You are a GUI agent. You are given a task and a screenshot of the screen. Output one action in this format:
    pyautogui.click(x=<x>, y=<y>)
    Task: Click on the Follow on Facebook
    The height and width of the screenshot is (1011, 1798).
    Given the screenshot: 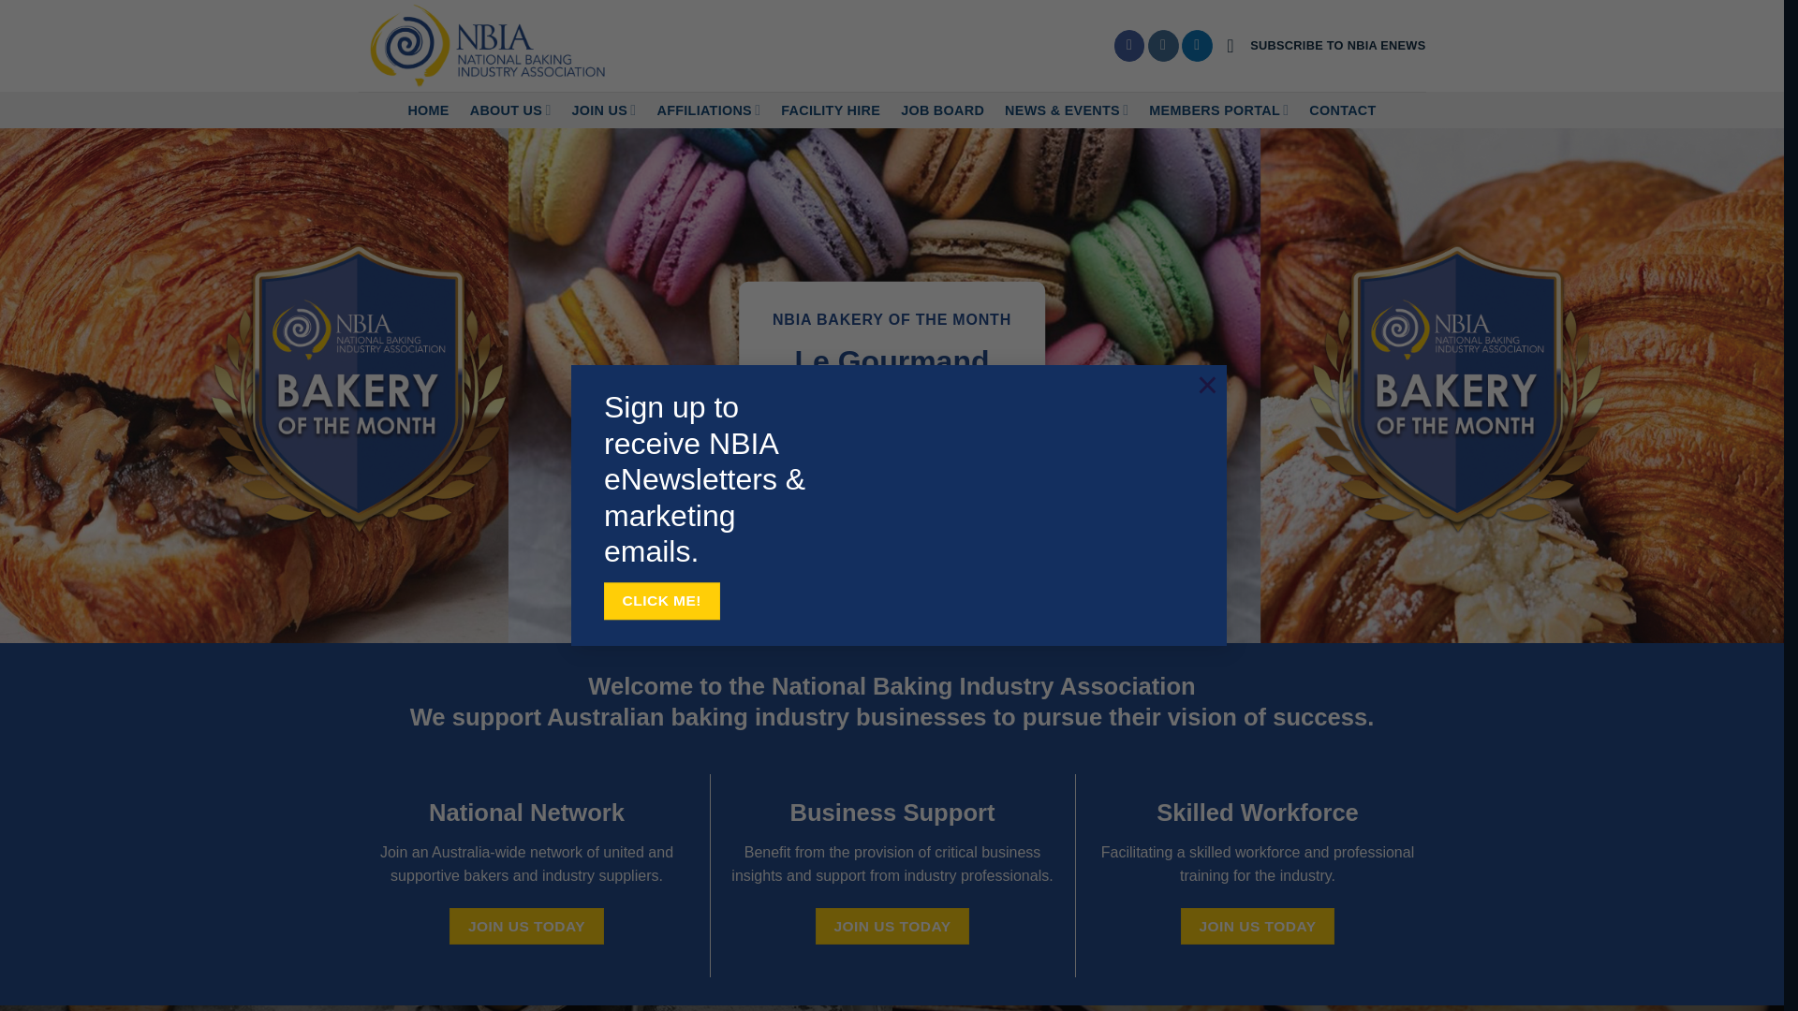 What is the action you would take?
    pyautogui.click(x=1129, y=46)
    